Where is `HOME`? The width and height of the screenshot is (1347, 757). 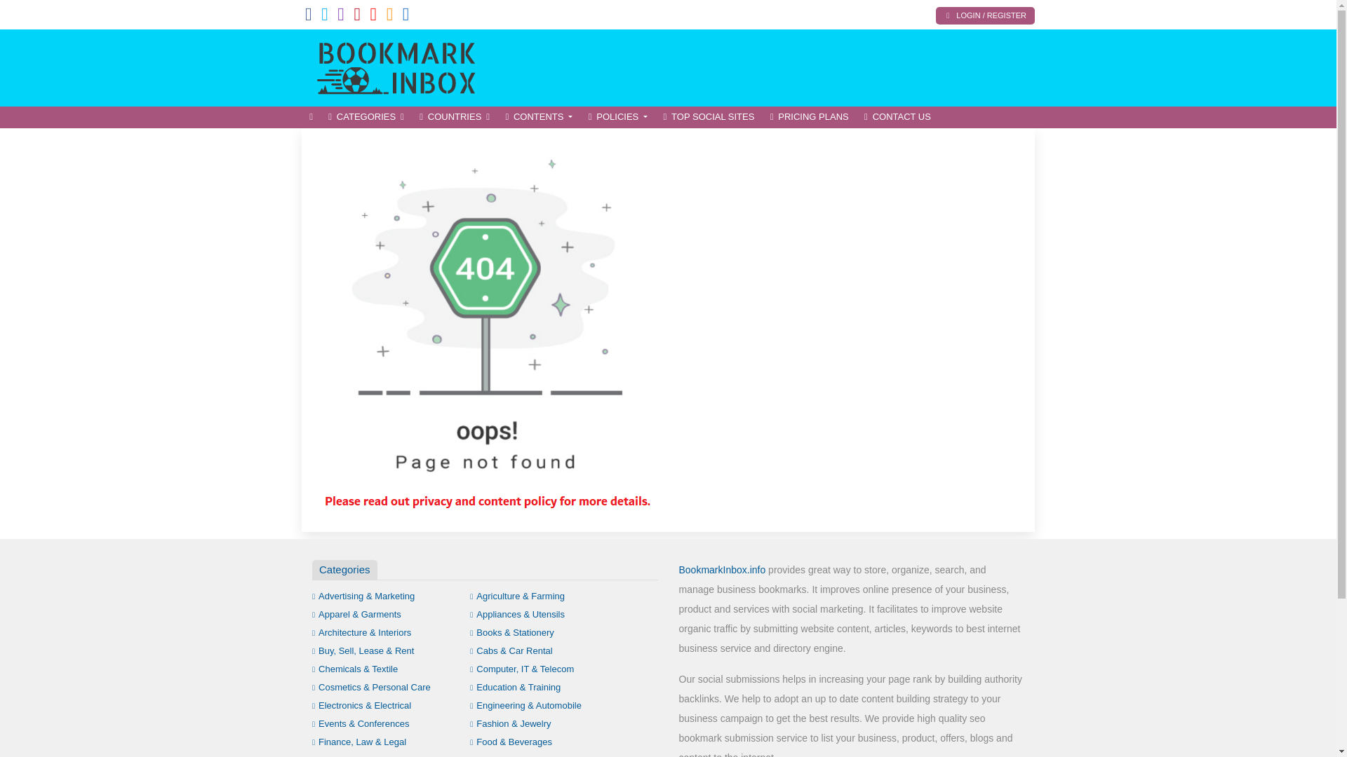 HOME is located at coordinates (311, 117).